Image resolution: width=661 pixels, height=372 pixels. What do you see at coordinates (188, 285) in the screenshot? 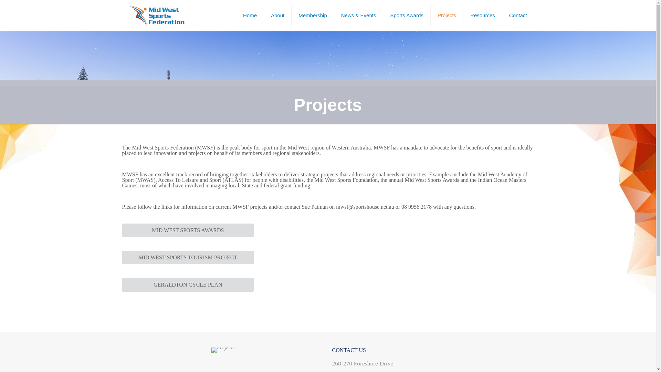
I see `GERALDTON CYCLE PLAN` at bounding box center [188, 285].